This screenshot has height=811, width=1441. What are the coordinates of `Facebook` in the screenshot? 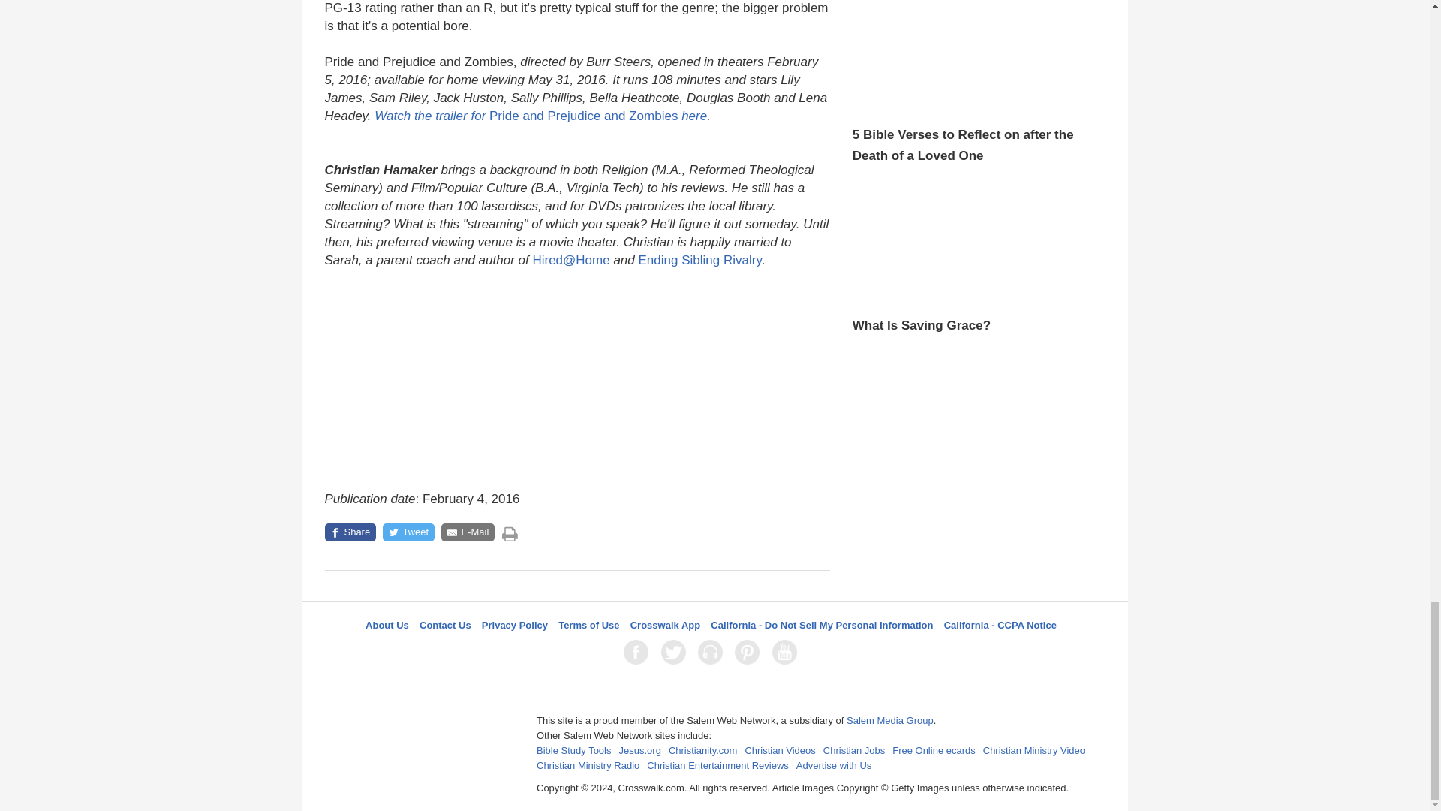 It's located at (639, 652).